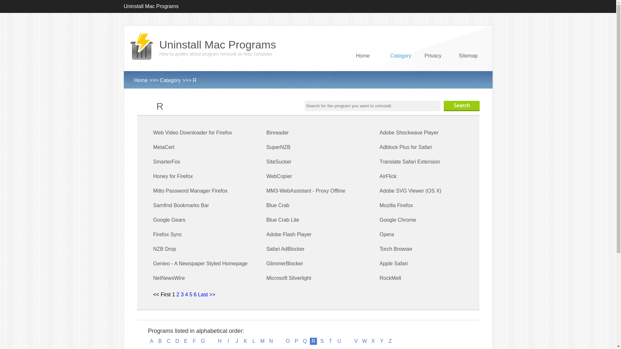  I want to click on 5, so click(191, 295).